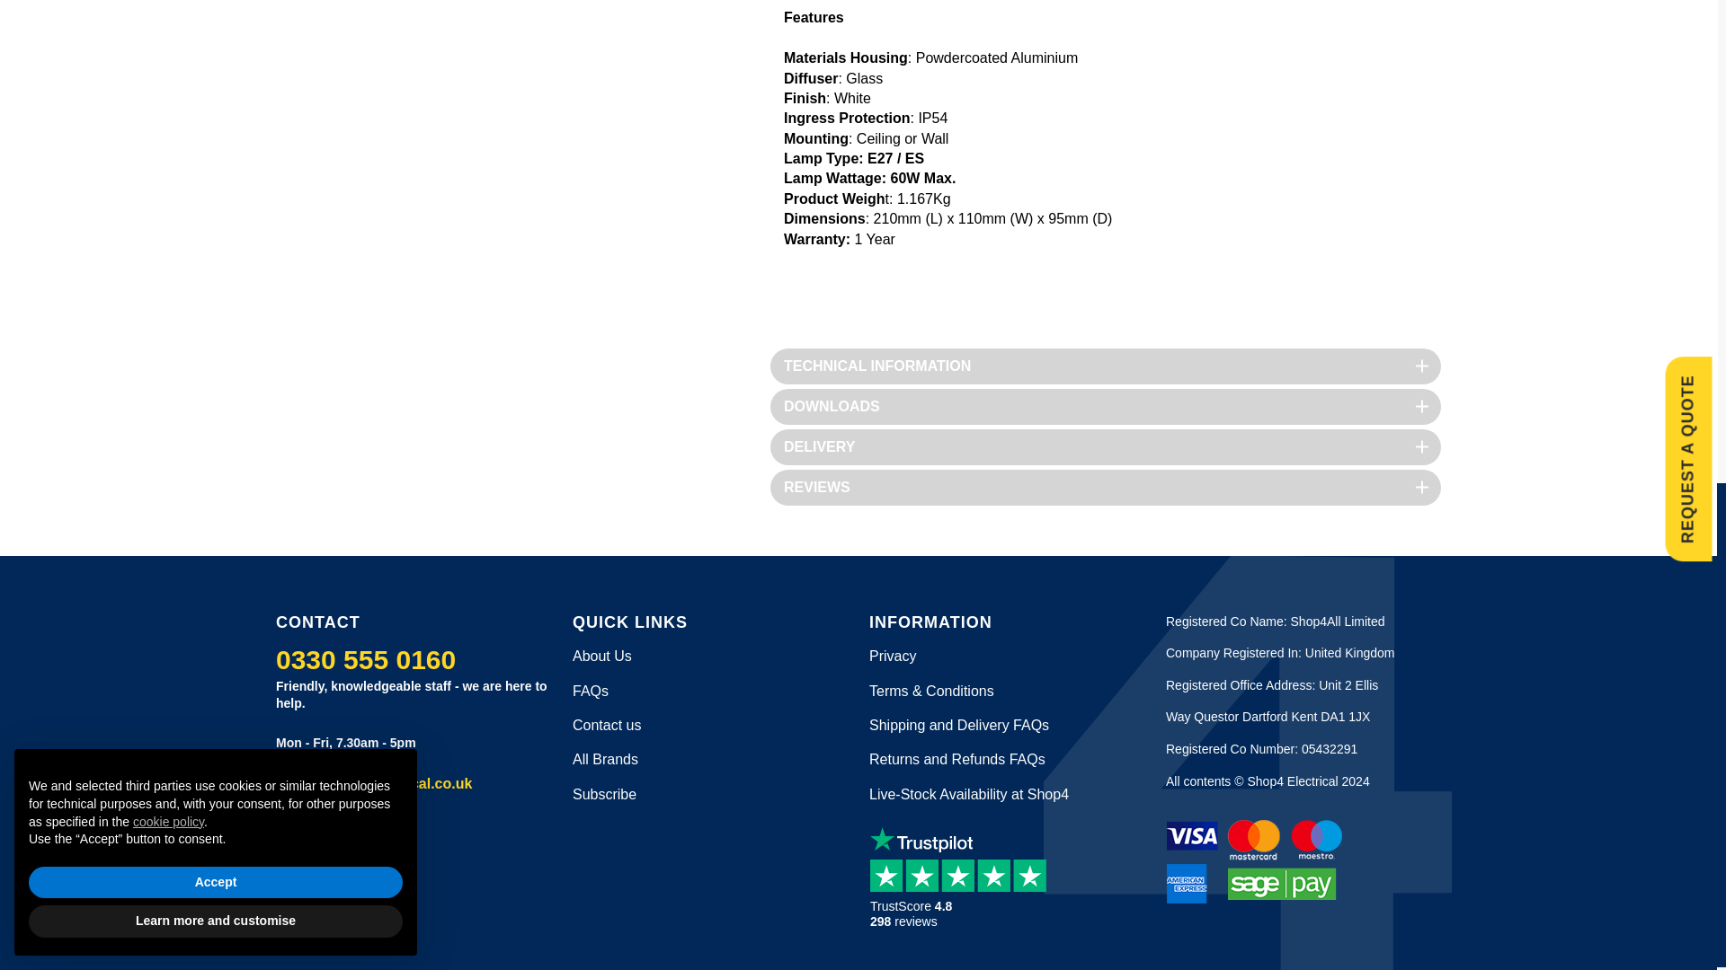 The height and width of the screenshot is (970, 1726). I want to click on Our terms and conditions of use, so click(931, 691).